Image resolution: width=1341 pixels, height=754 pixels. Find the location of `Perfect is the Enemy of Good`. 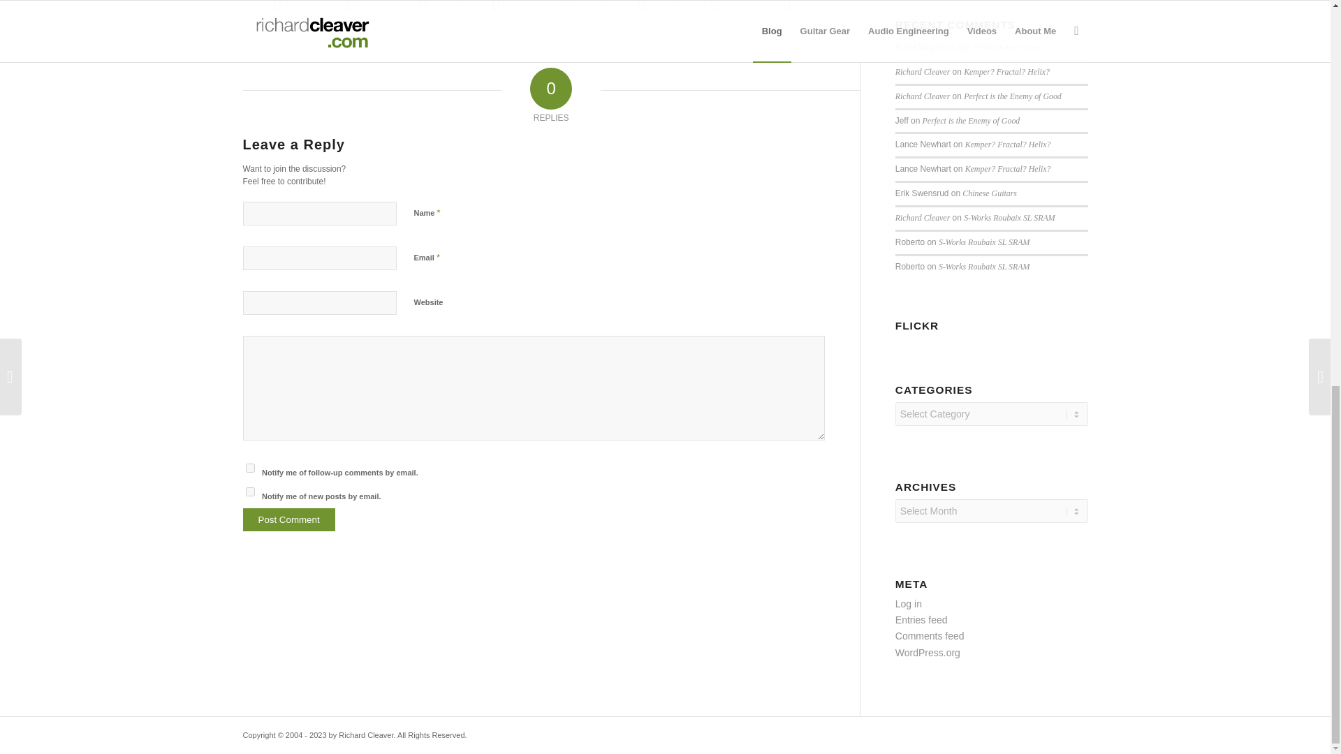

Perfect is the Enemy of Good is located at coordinates (1013, 96).